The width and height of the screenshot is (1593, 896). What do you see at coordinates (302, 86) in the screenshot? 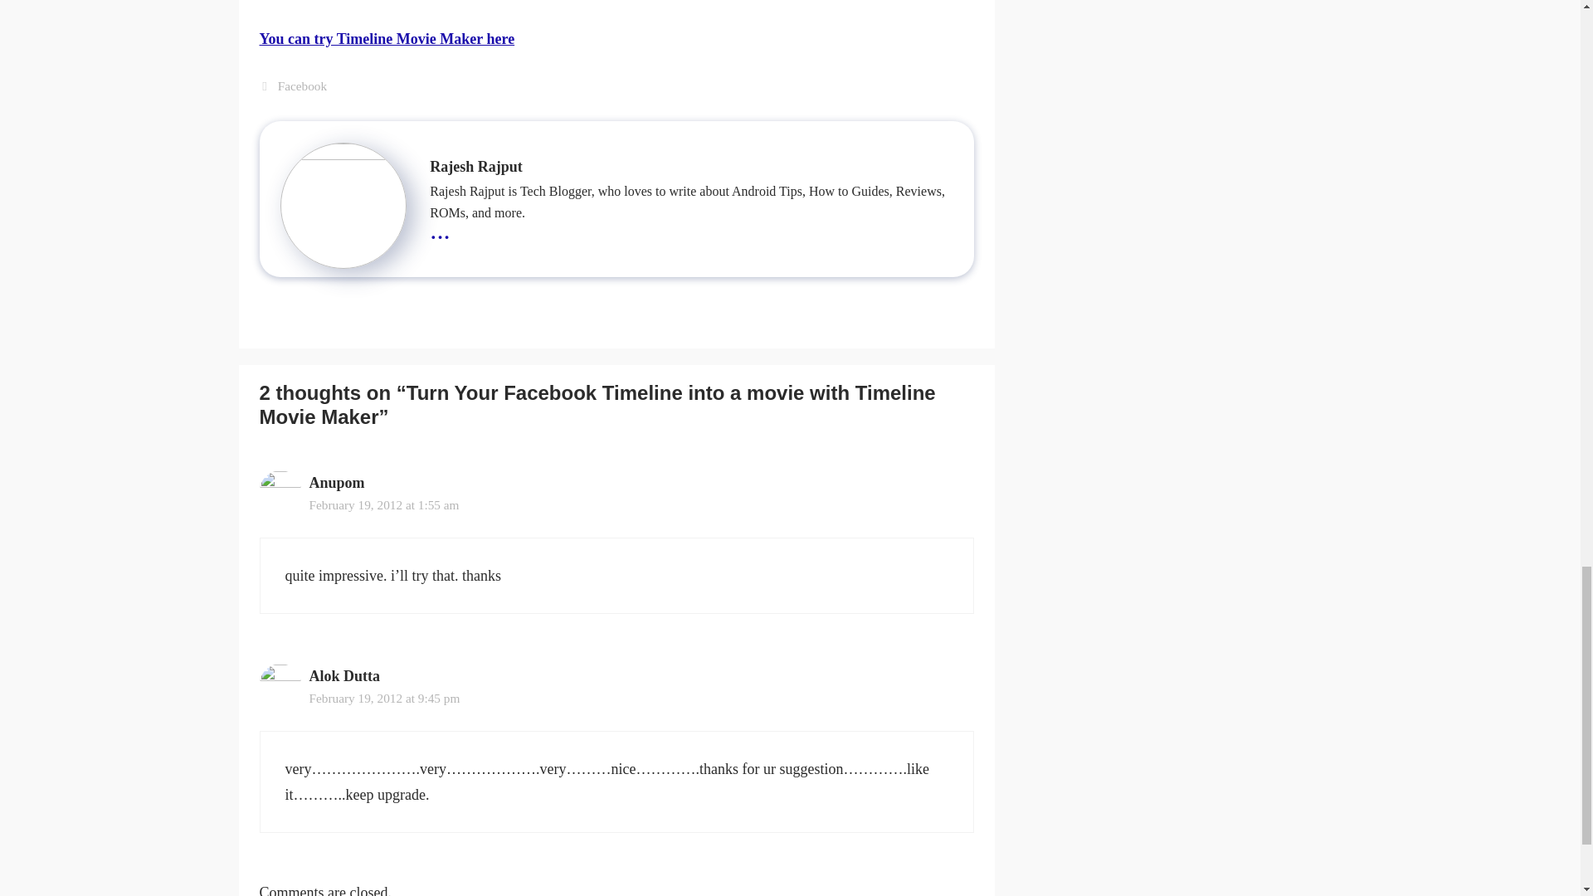
I see `Facebook` at bounding box center [302, 86].